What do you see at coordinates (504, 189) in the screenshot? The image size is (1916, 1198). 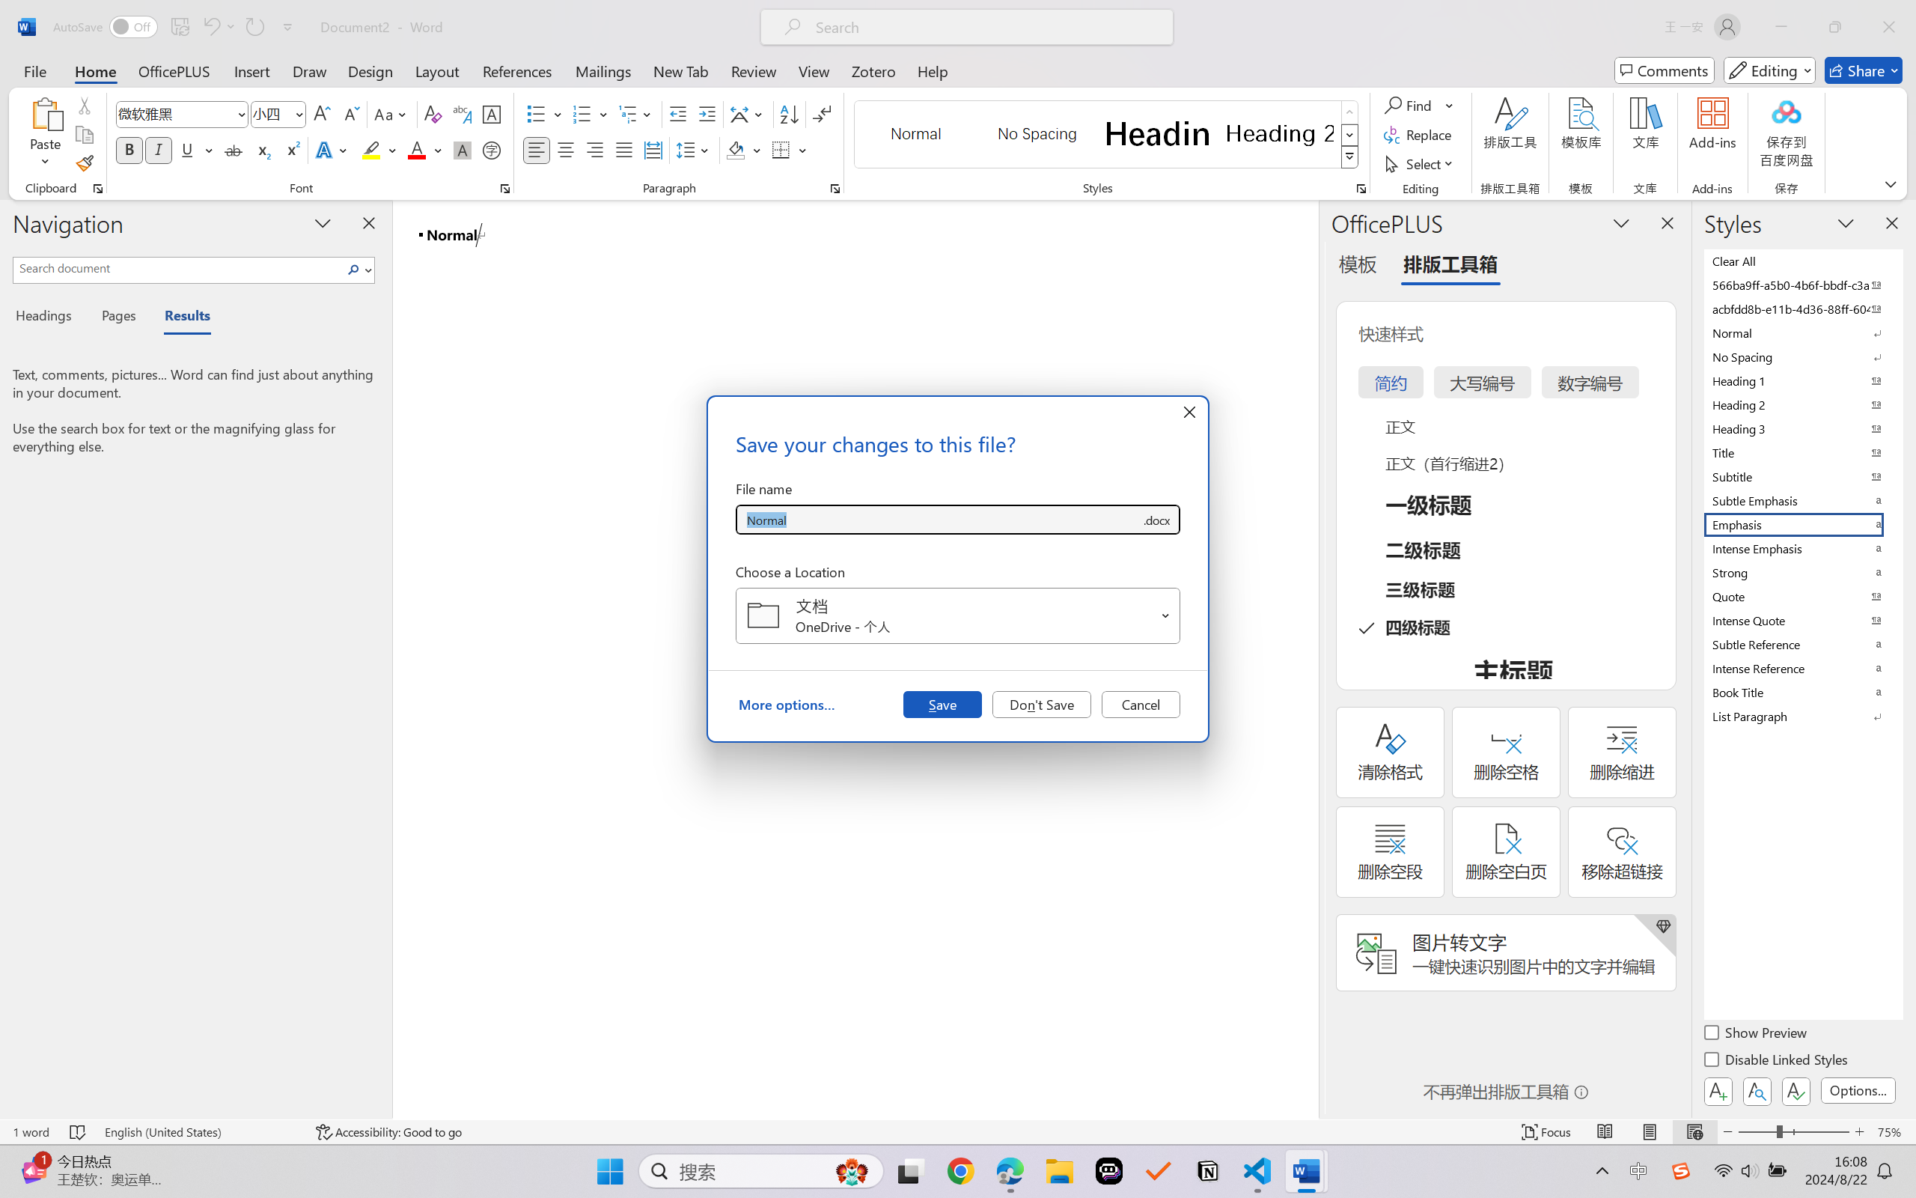 I see `Font...` at bounding box center [504, 189].